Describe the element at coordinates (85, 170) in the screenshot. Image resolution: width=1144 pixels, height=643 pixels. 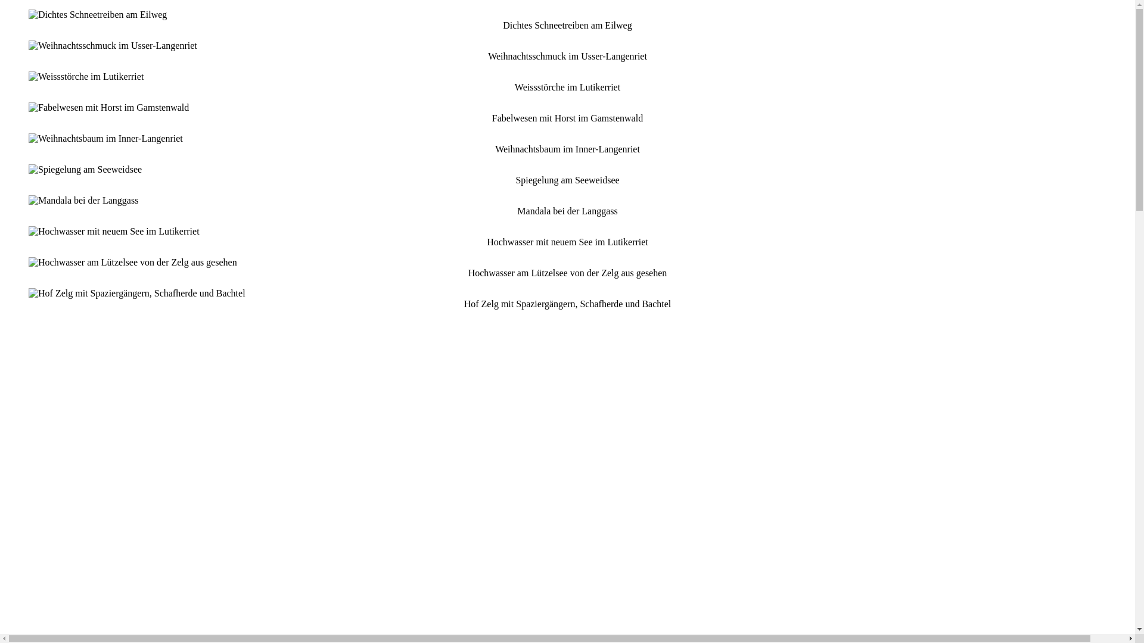
I see `Spiegelung am Seeweidsee` at that location.